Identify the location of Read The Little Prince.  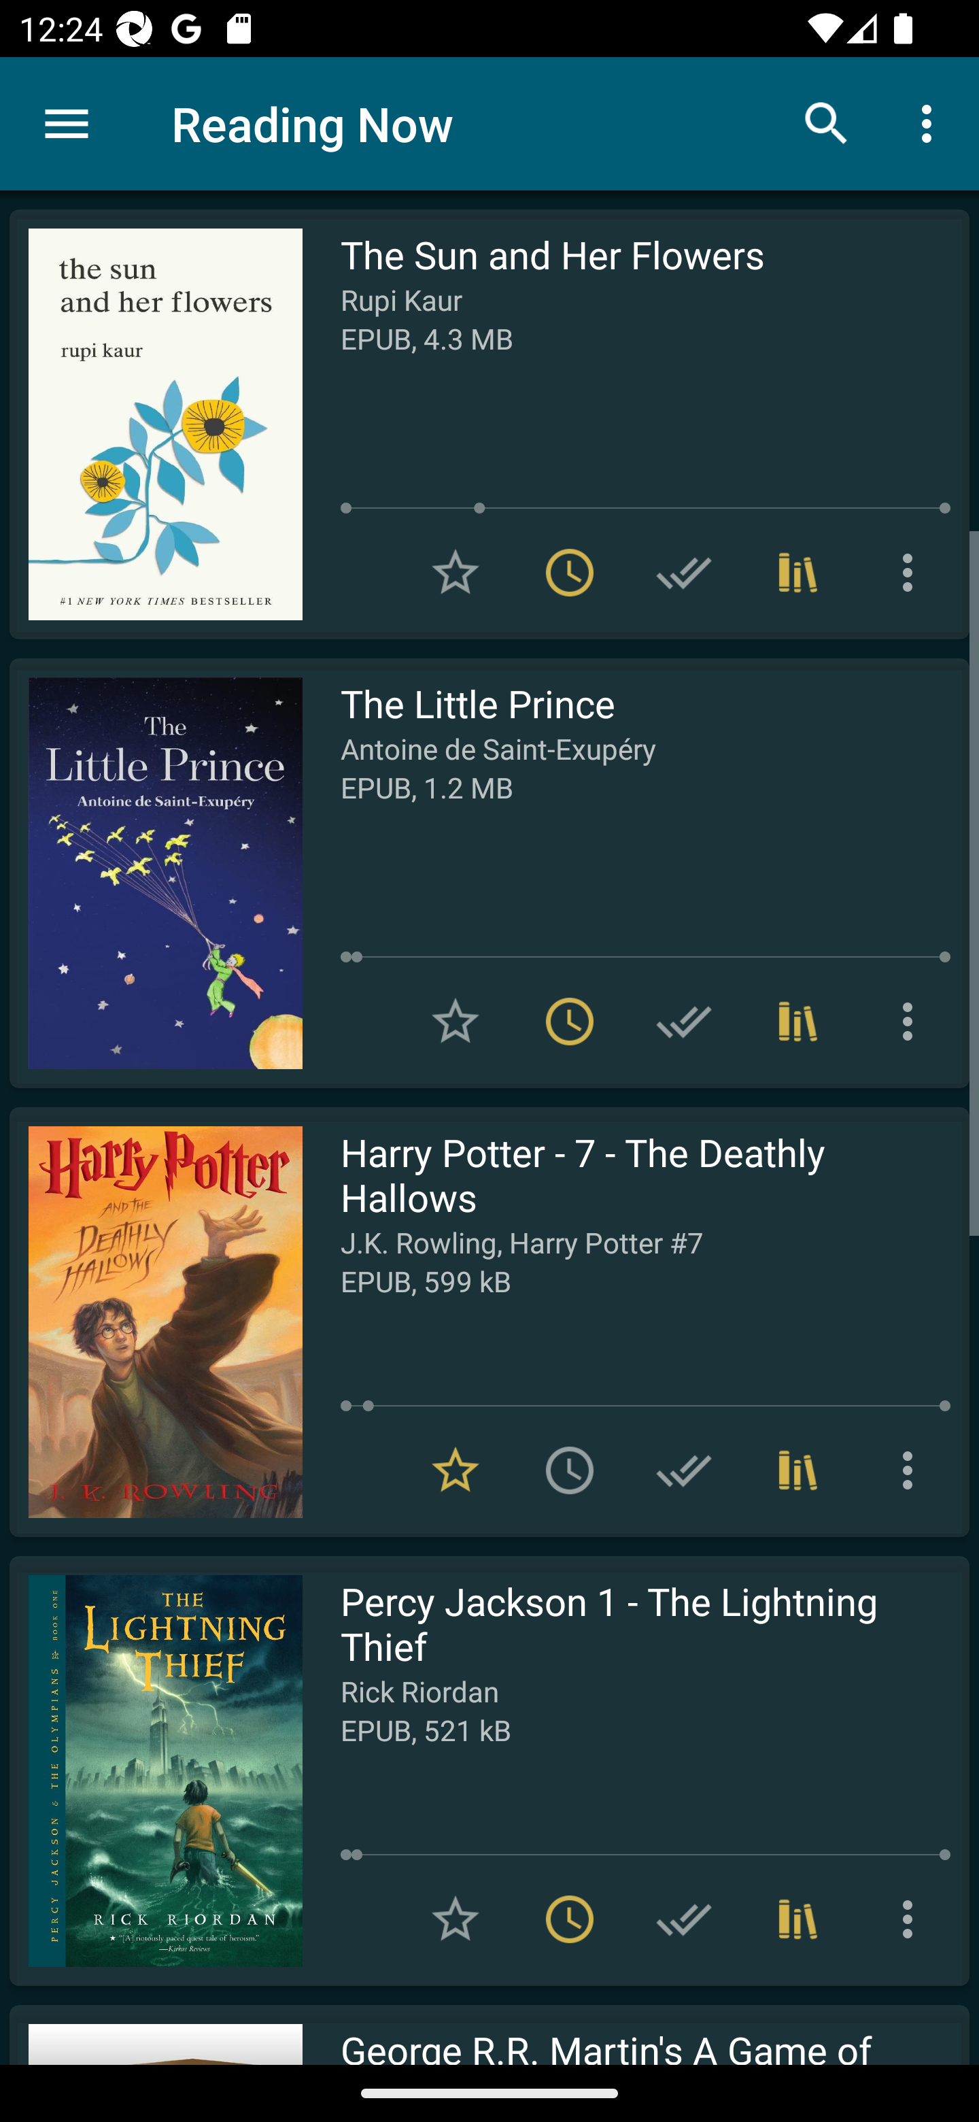
(156, 873).